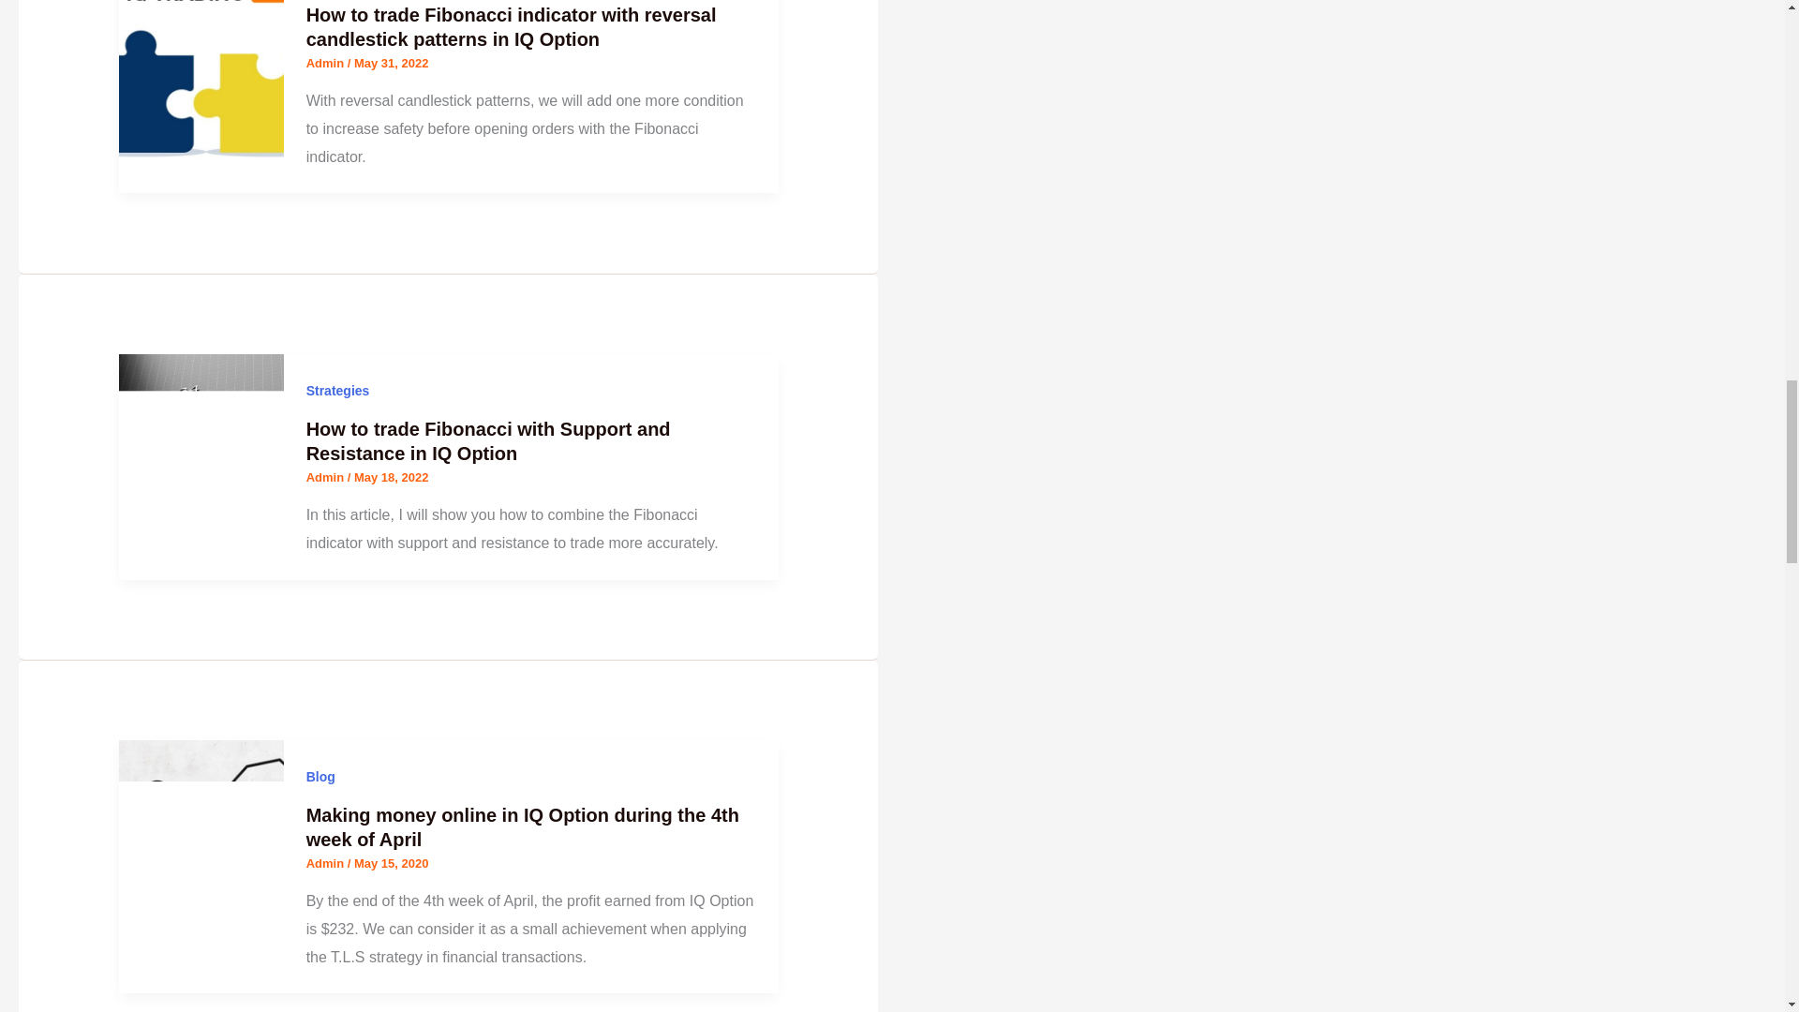  Describe the element at coordinates (326, 862) in the screenshot. I see `View all posts by Admin` at that location.